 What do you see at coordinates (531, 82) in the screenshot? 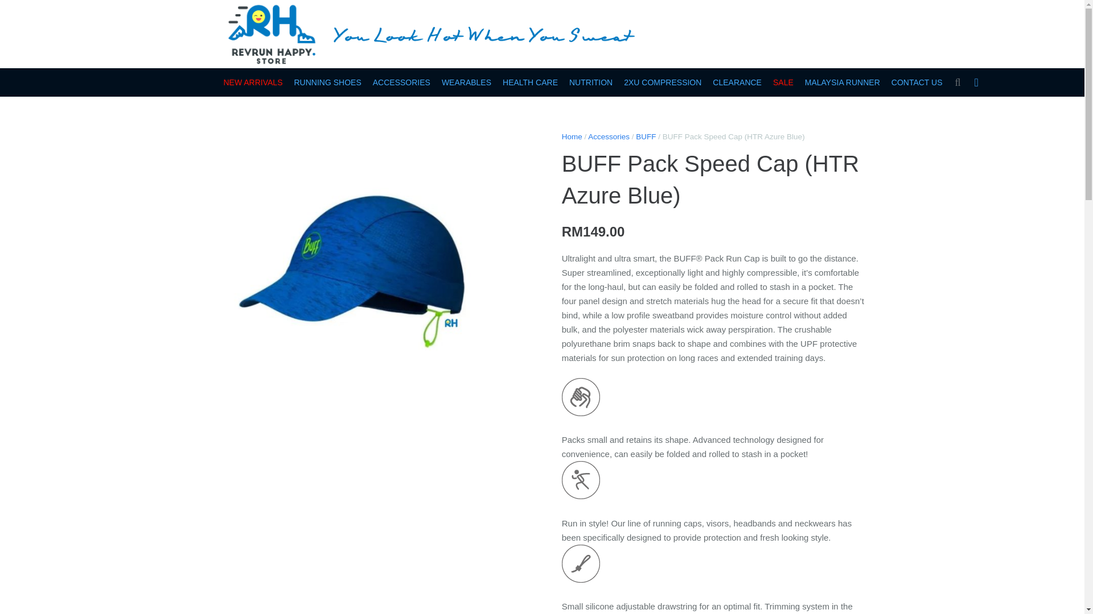
I see `HEALTH CARE` at bounding box center [531, 82].